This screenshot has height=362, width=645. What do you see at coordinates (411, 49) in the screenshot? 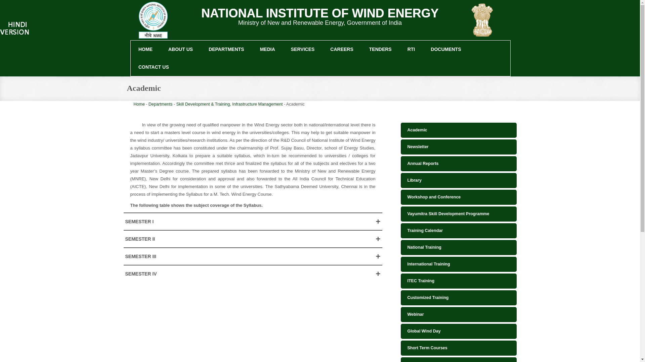
I see `RTI` at bounding box center [411, 49].